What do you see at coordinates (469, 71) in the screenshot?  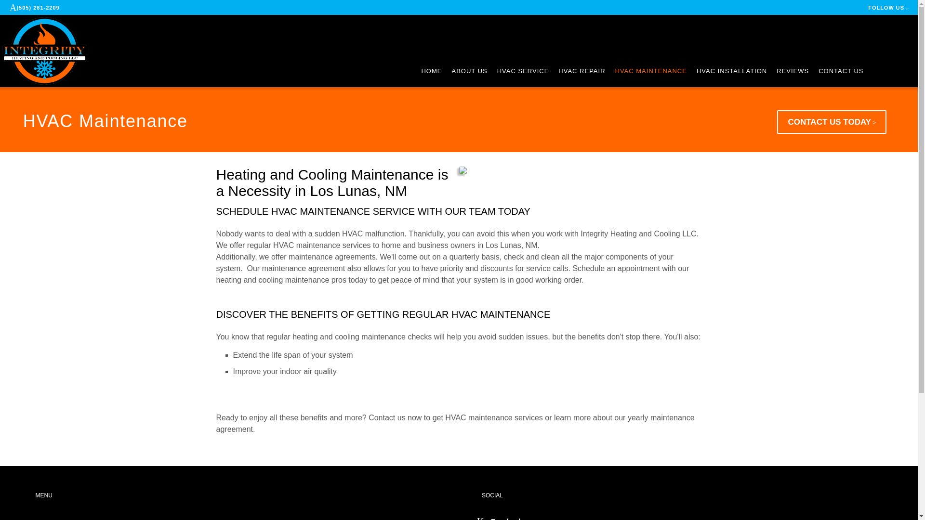 I see `ABOUT US` at bounding box center [469, 71].